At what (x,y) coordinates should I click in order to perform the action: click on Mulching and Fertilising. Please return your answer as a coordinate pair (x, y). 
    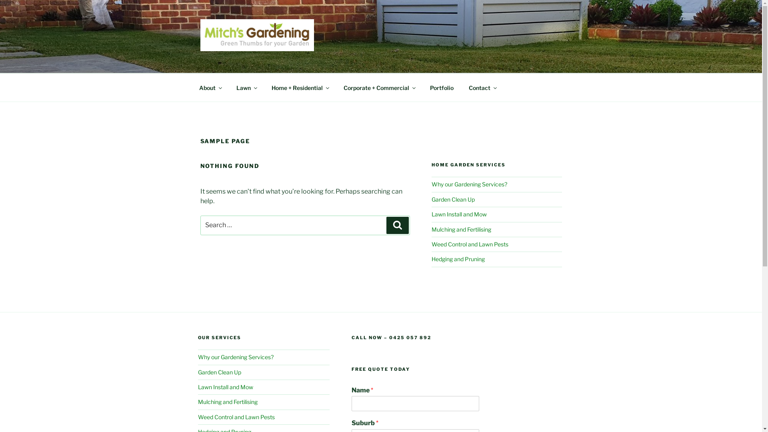
    Looking at the image, I should click on (462, 230).